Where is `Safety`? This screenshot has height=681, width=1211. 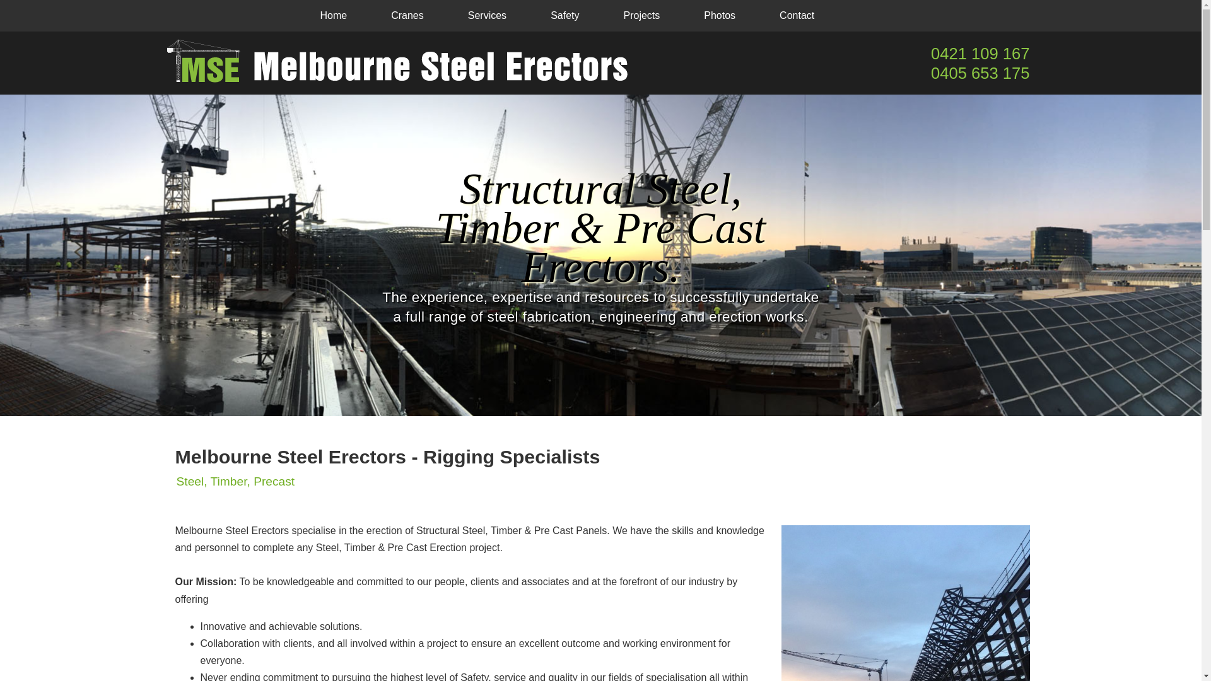 Safety is located at coordinates (565, 16).